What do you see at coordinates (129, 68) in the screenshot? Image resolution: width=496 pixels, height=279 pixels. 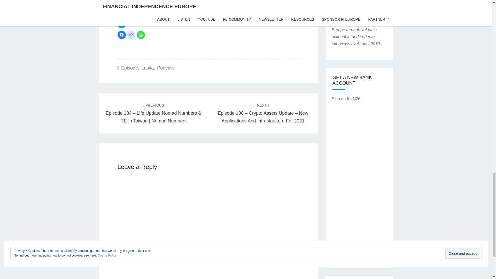 I see `Episode` at bounding box center [129, 68].